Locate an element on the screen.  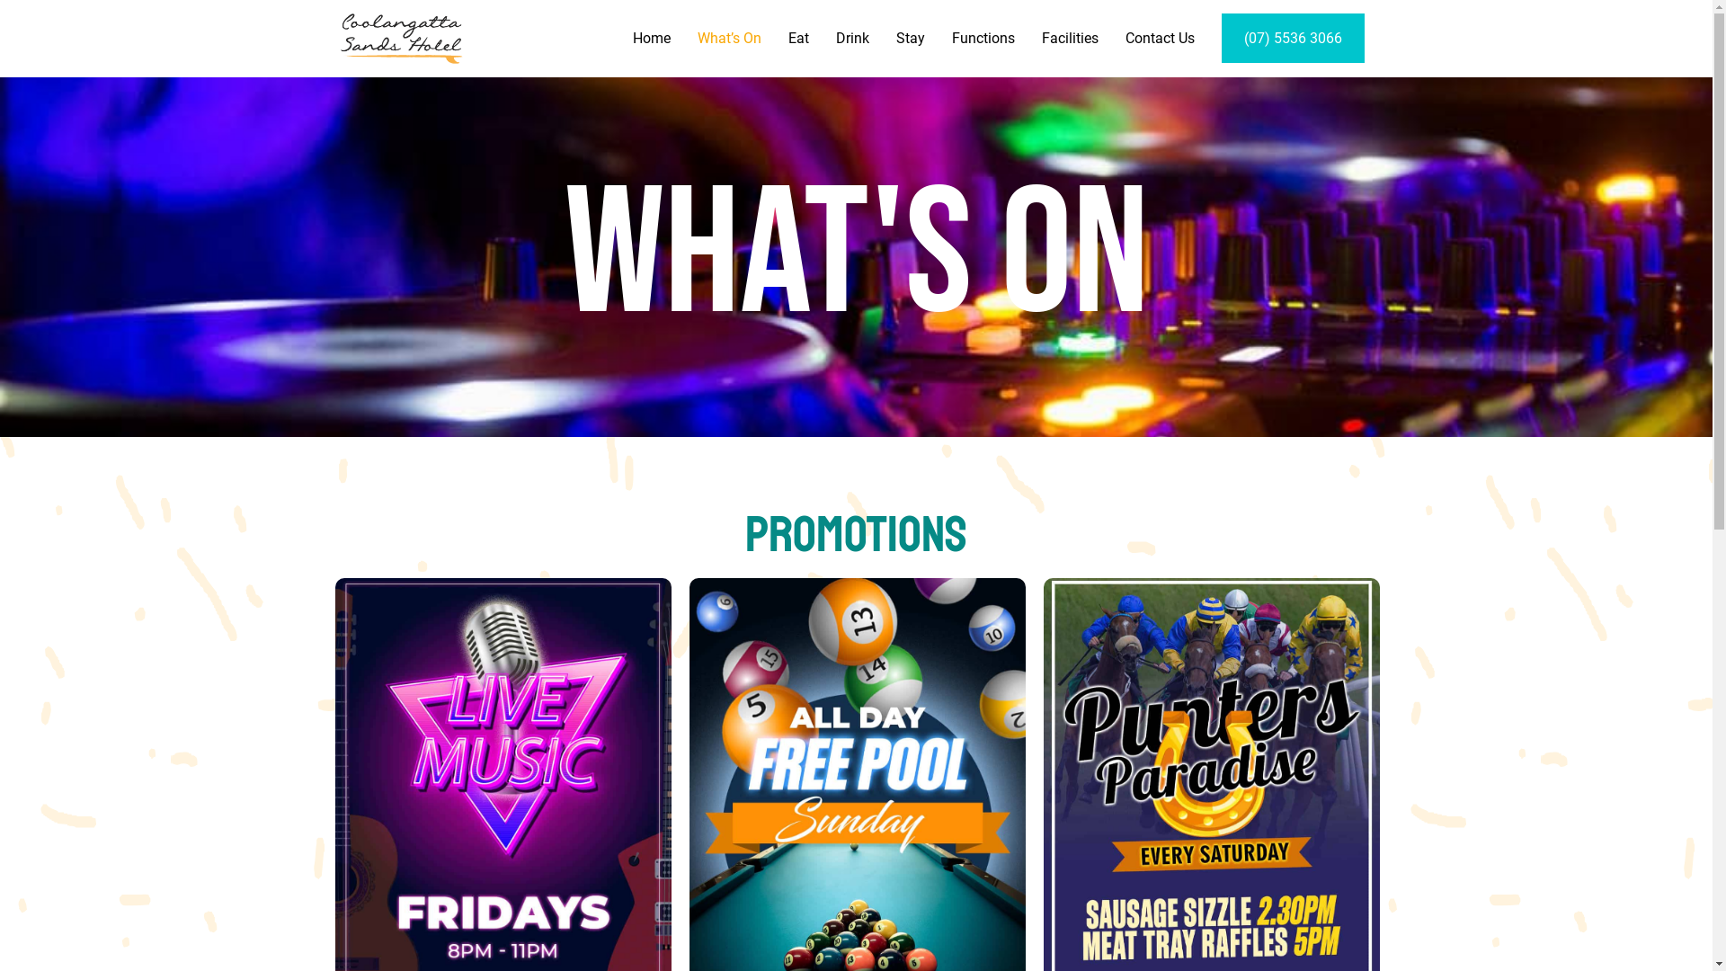
Contact Us is located at coordinates (1160, 39).